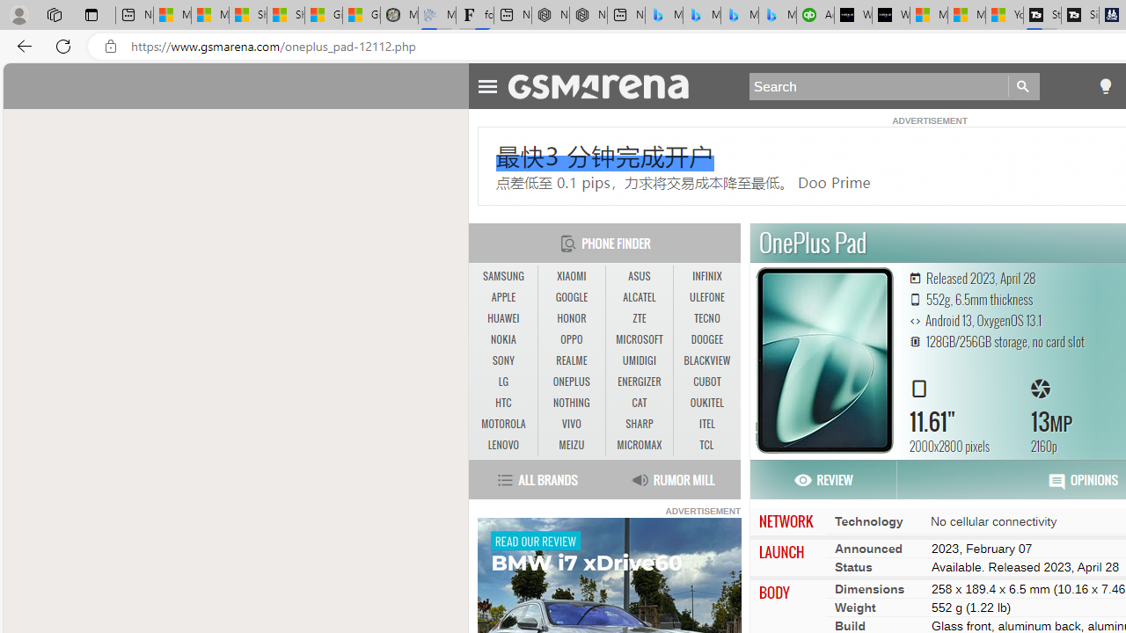 The width and height of the screenshot is (1126, 633). What do you see at coordinates (285, 16) in the screenshot?
I see `Shanghai, China weather forecast | Microsoft Weather` at bounding box center [285, 16].